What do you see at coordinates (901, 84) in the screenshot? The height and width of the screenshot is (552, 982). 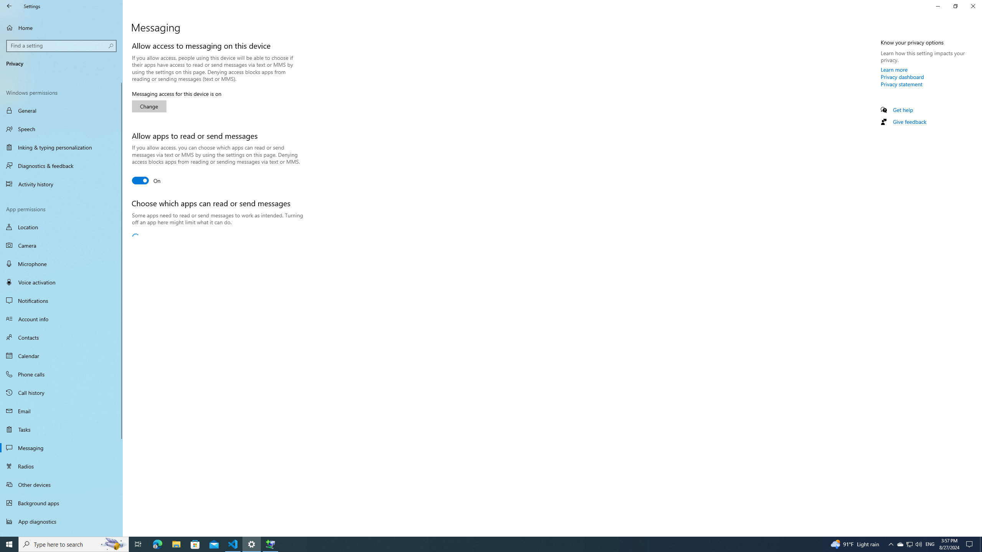 I see `Privacy statement` at bounding box center [901, 84].